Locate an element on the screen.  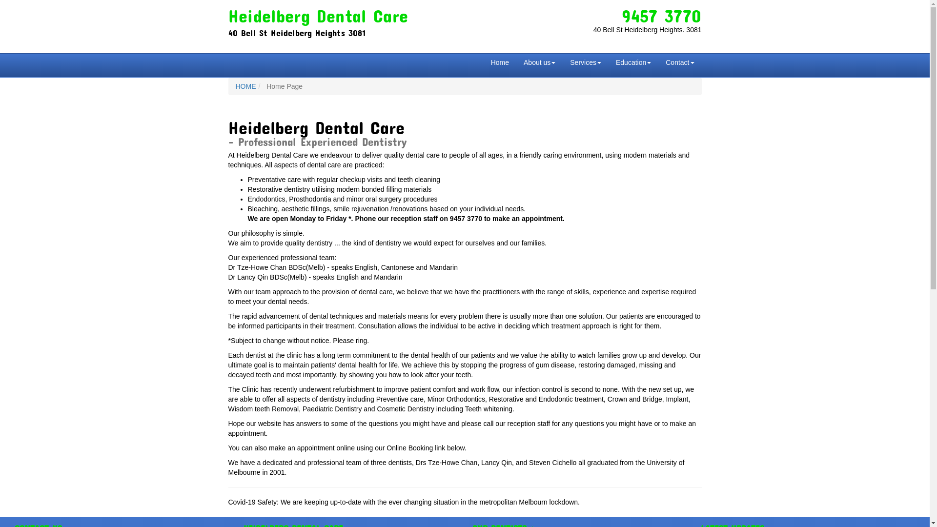
About us is located at coordinates (540, 62).